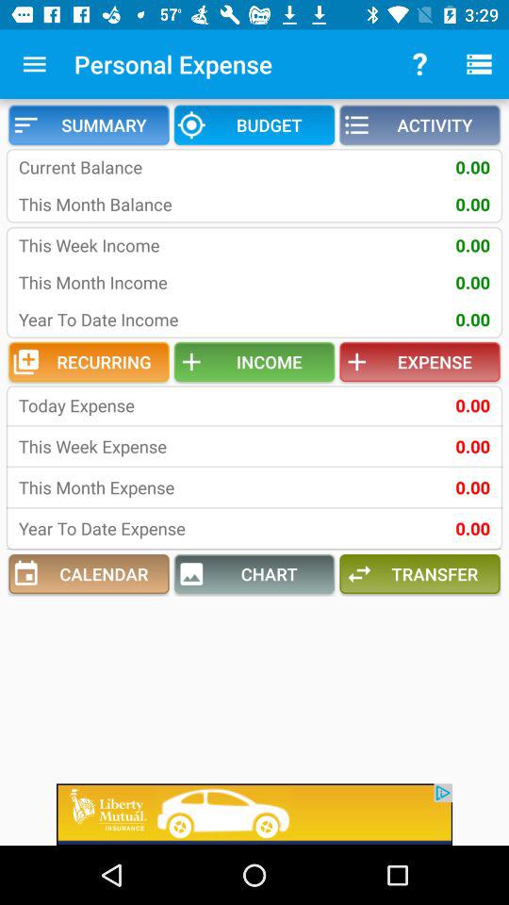 Image resolution: width=509 pixels, height=905 pixels. I want to click on turn off the transfer item, so click(419, 574).